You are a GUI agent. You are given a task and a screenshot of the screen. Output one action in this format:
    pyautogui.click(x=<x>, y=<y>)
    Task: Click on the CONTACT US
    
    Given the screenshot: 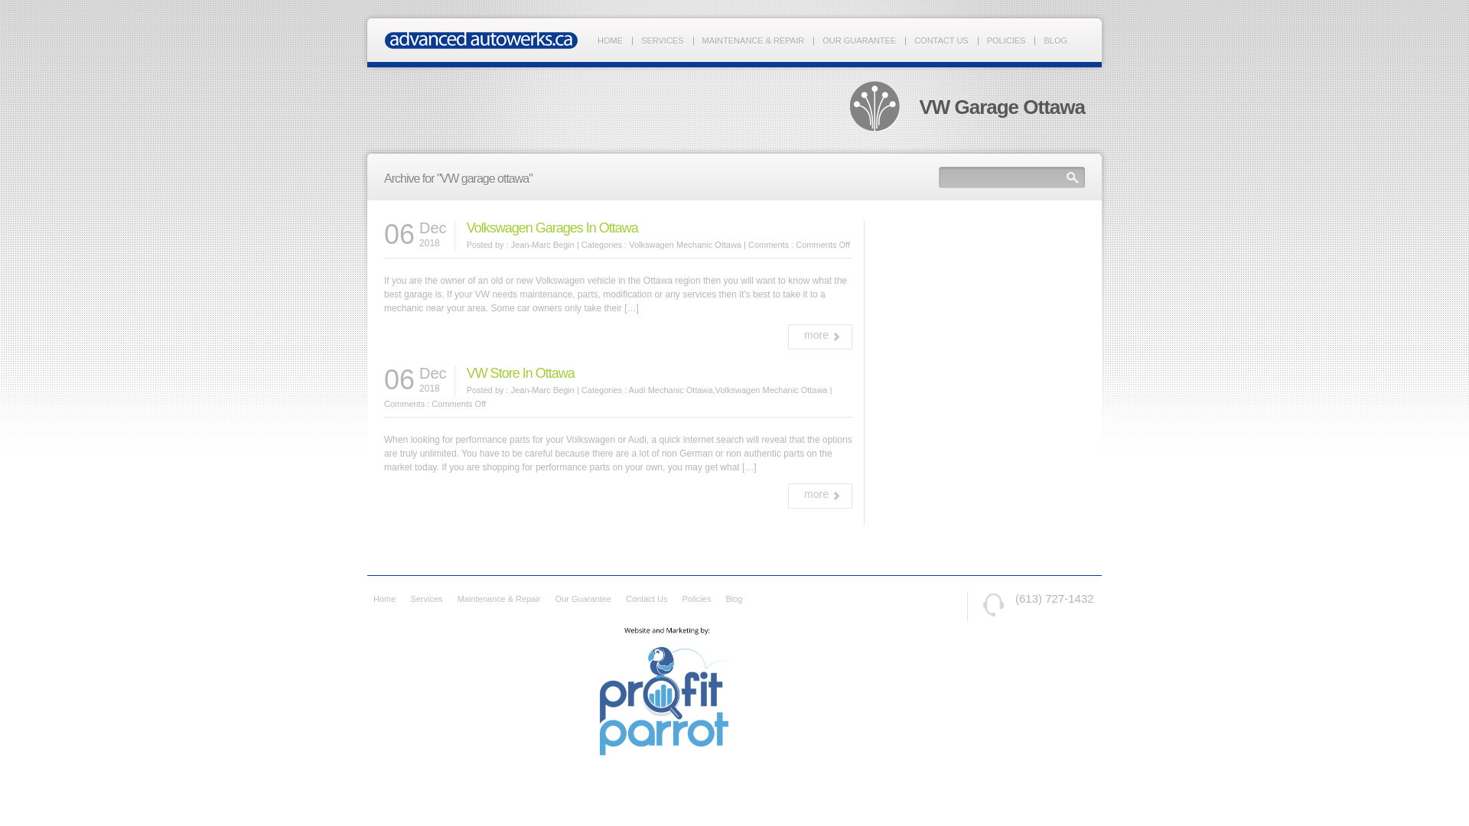 What is the action you would take?
    pyautogui.click(x=941, y=41)
    